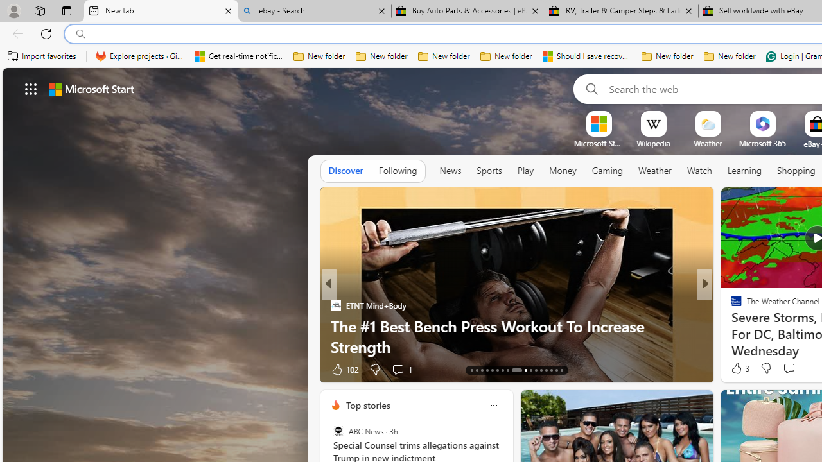  I want to click on AutomationID: tab-15, so click(482, 370).